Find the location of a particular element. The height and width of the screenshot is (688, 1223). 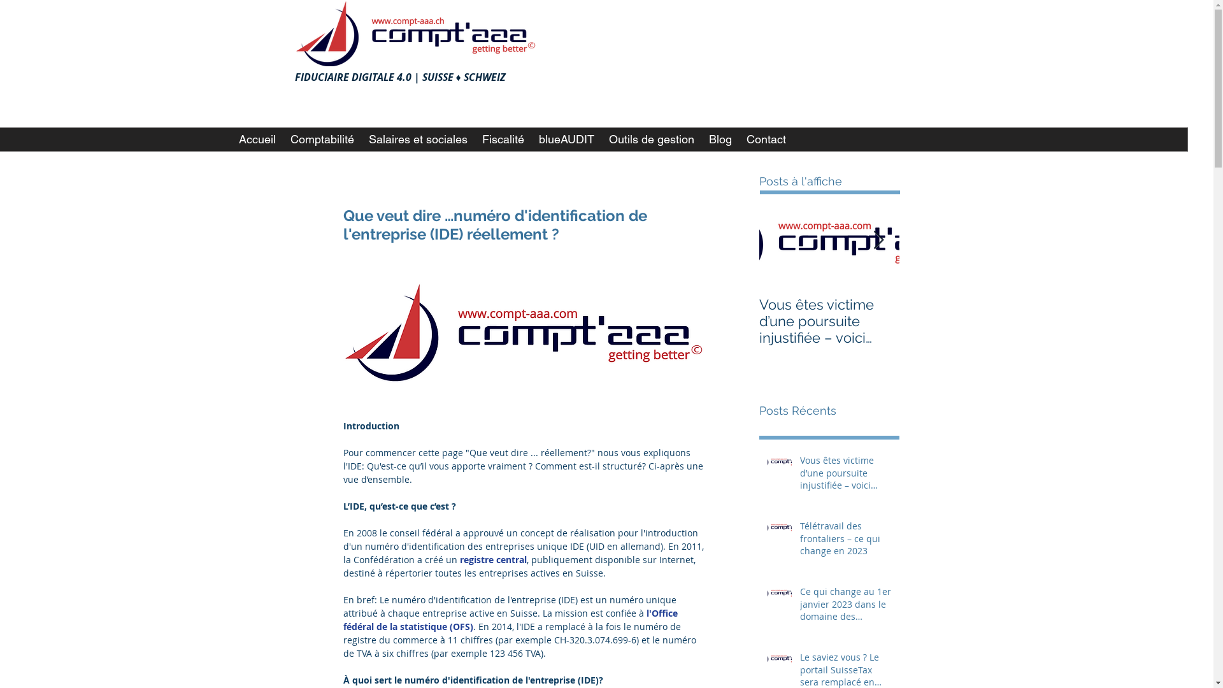

blueAUDIT is located at coordinates (566, 140).